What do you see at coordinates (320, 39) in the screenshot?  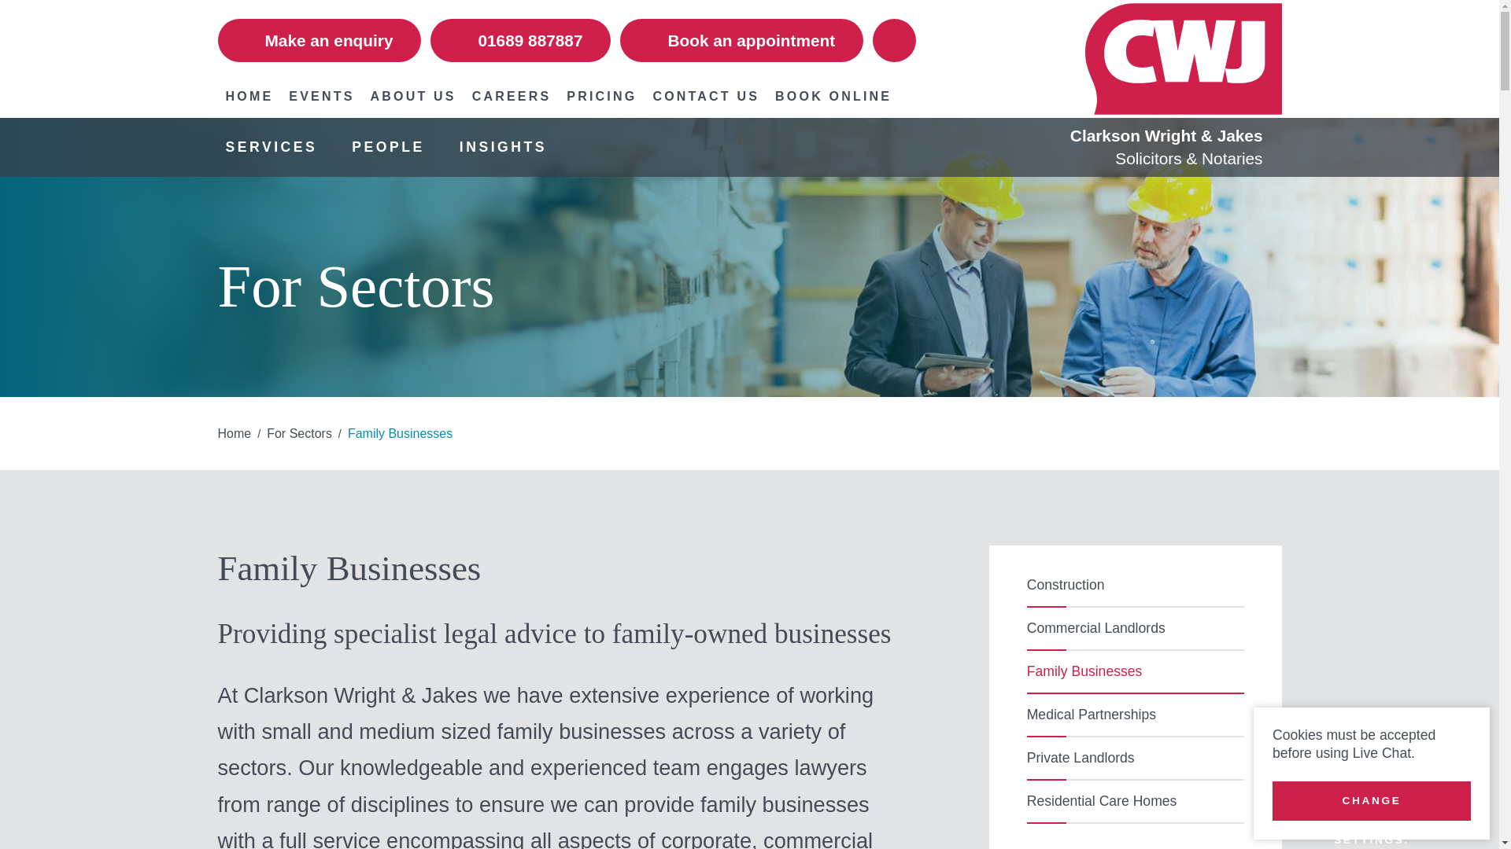 I see `Make an enquiry` at bounding box center [320, 39].